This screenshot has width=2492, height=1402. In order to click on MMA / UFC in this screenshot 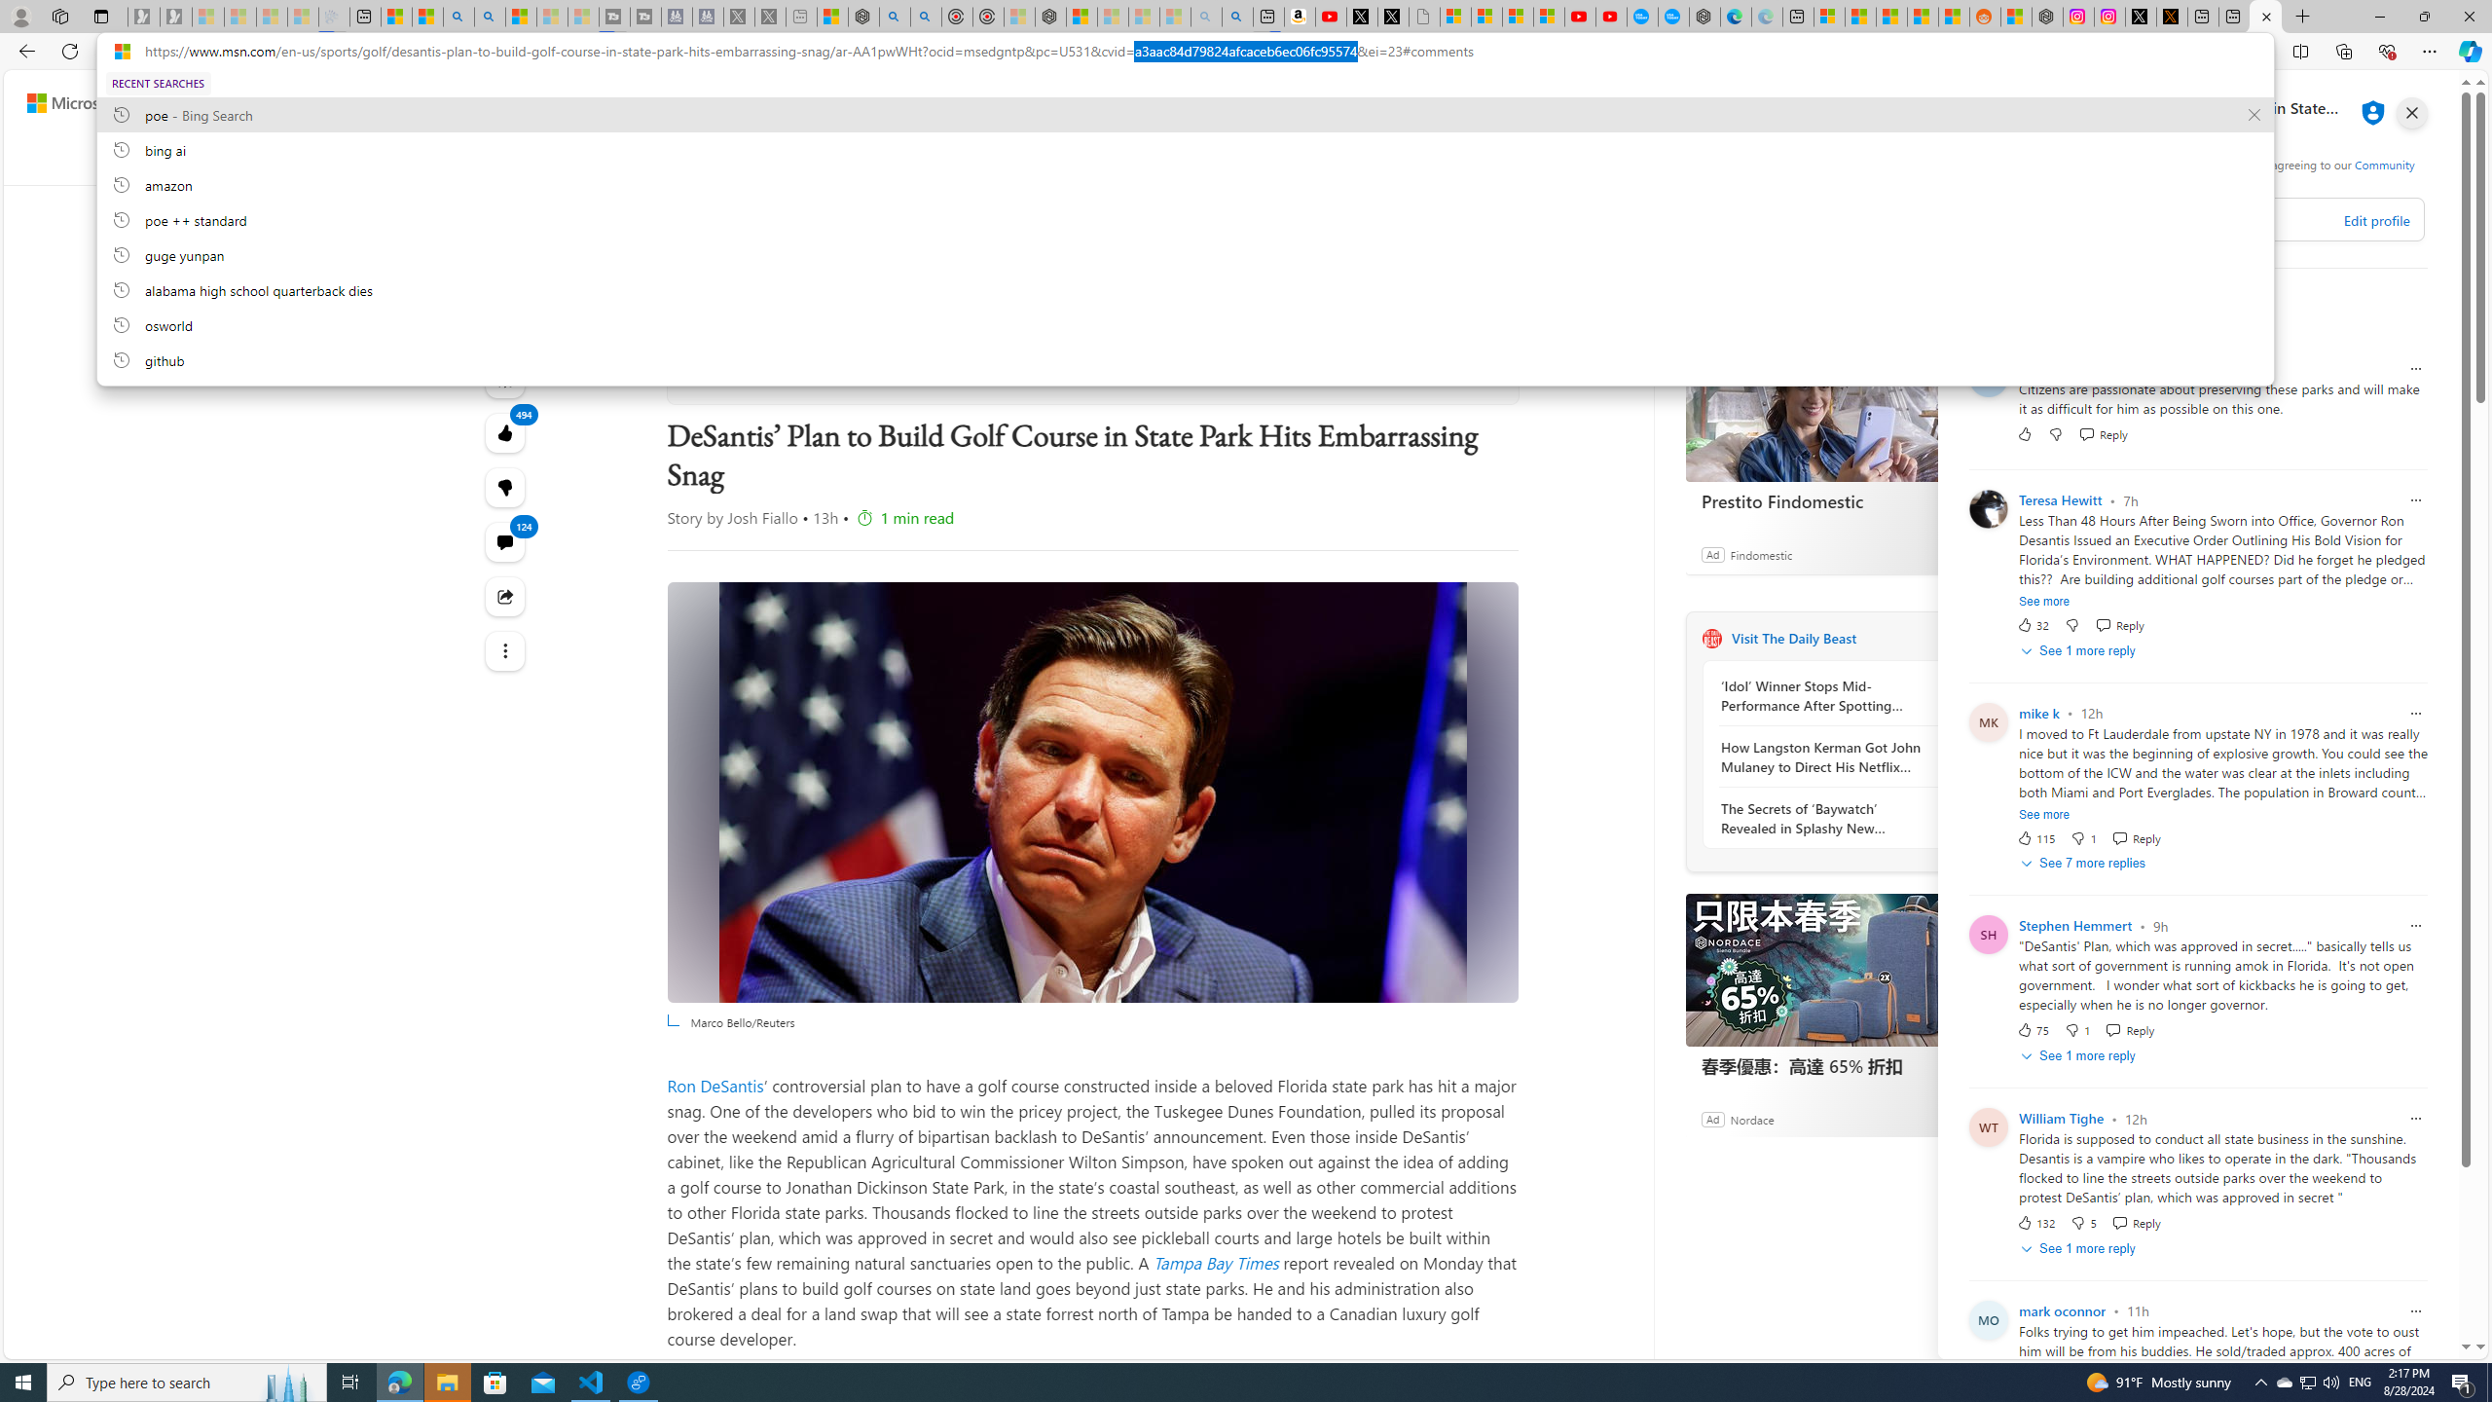, I will do `click(1559, 159)`.